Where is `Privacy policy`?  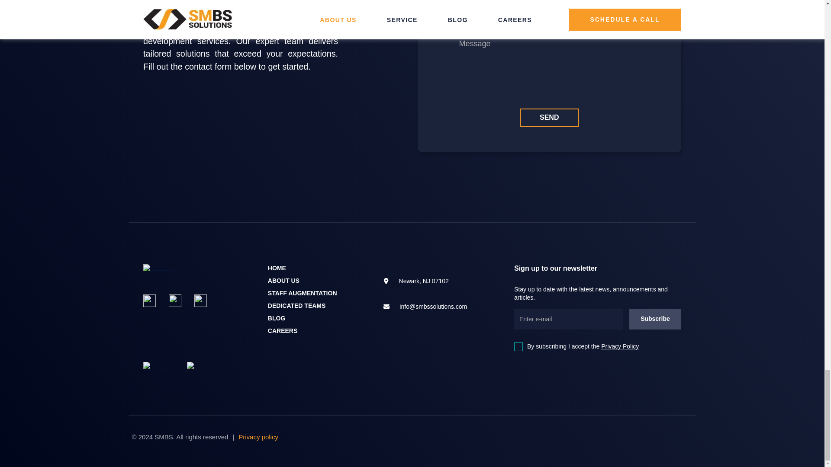
Privacy policy is located at coordinates (258, 437).